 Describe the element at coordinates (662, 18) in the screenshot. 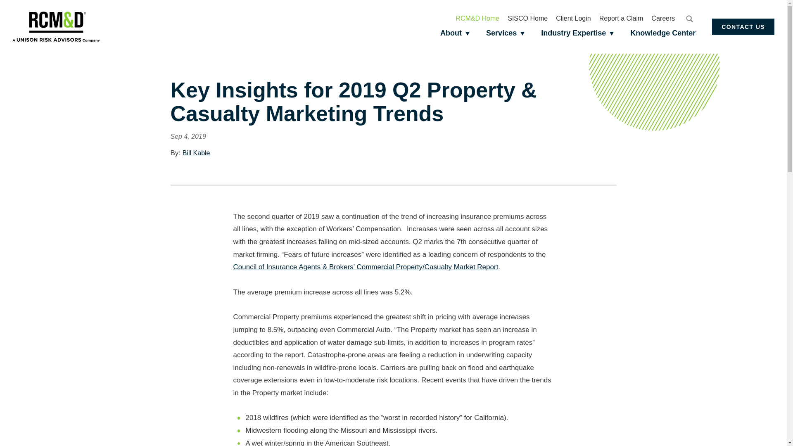

I see `Careers` at that location.